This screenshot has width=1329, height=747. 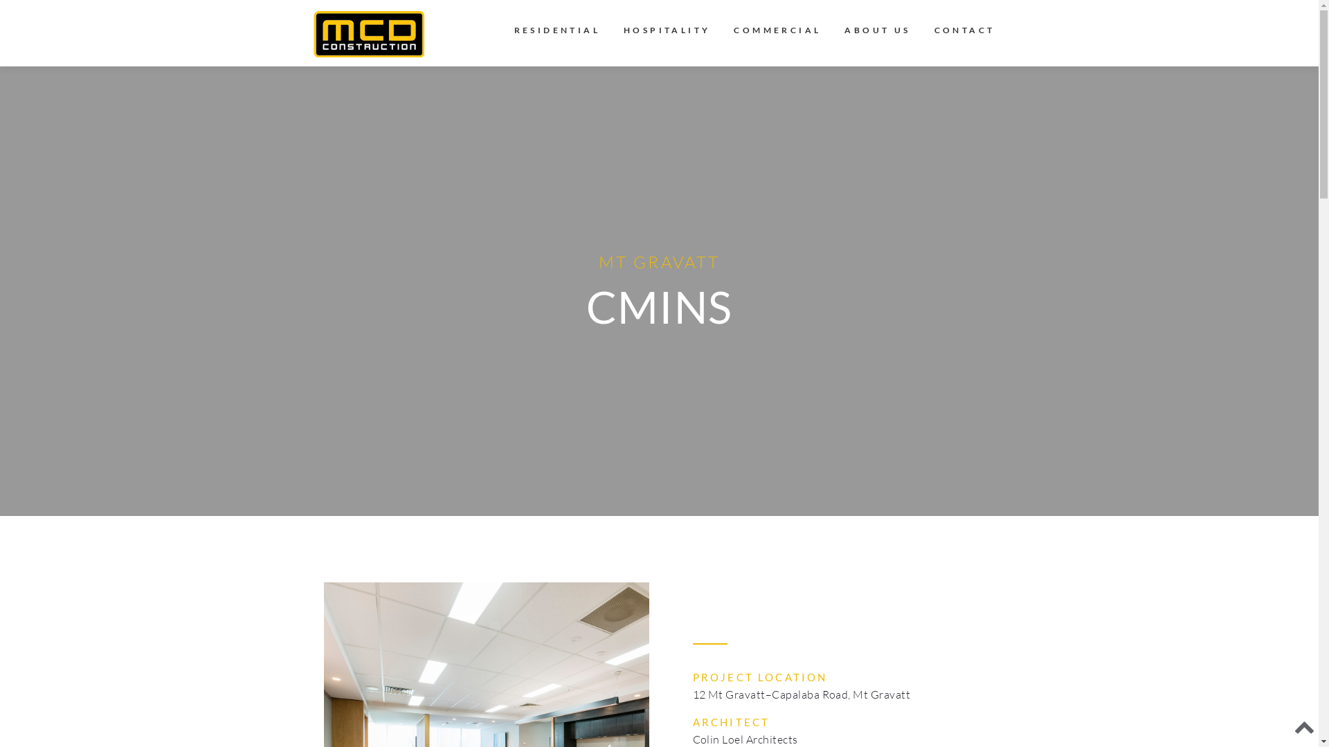 What do you see at coordinates (777, 33) in the screenshot?
I see `COMMERCIAL` at bounding box center [777, 33].